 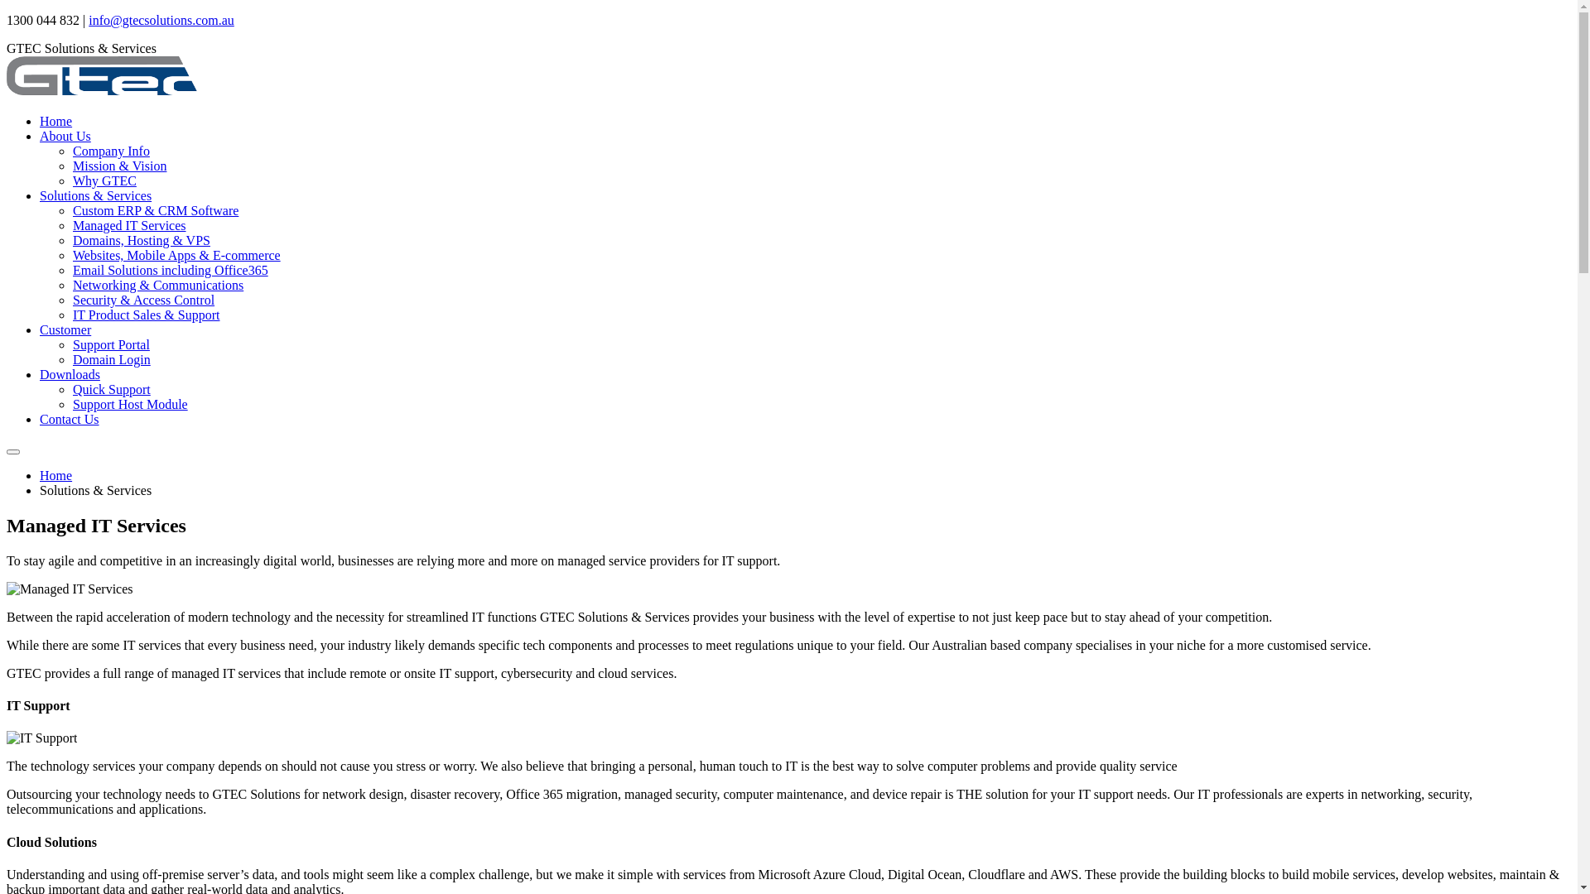 I want to click on Downloads, so click(x=70, y=374).